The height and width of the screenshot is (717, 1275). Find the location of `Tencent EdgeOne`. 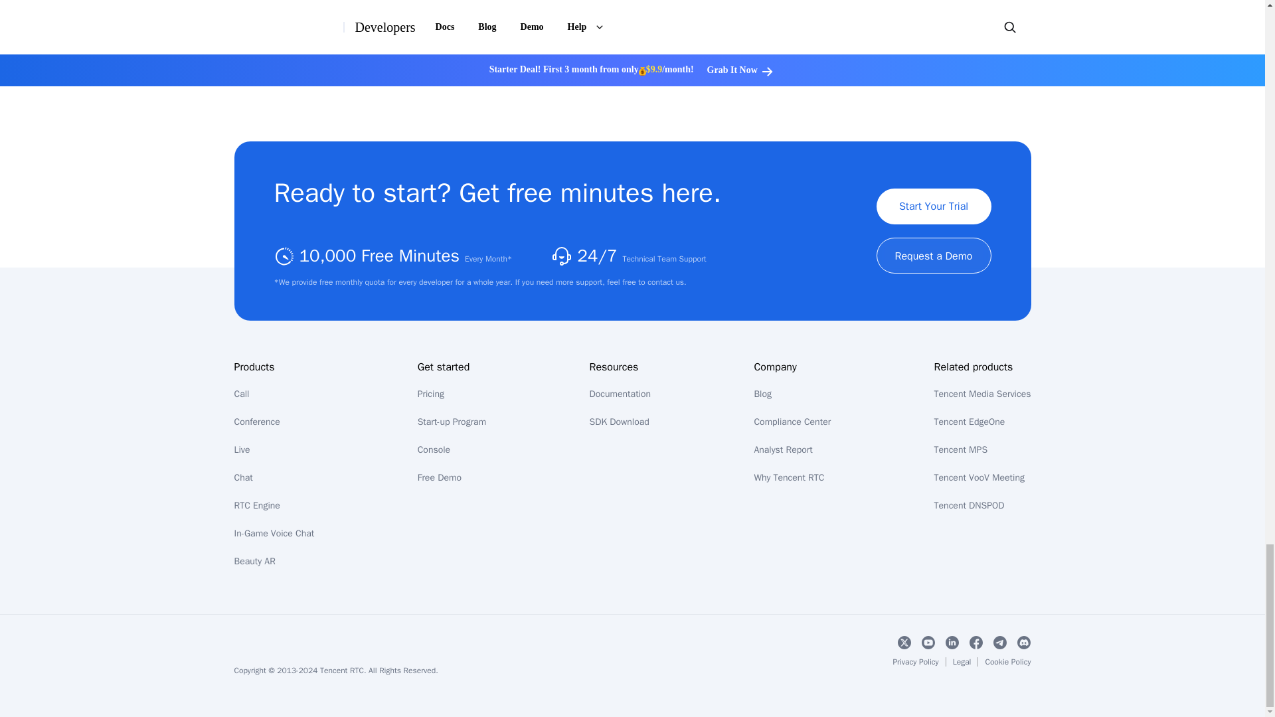

Tencent EdgeOne is located at coordinates (970, 422).